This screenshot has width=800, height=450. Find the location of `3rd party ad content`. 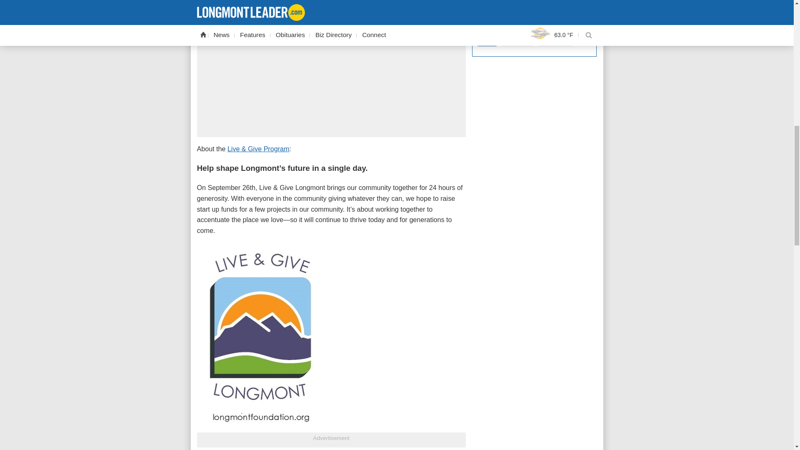

3rd party ad content is located at coordinates (534, 90).